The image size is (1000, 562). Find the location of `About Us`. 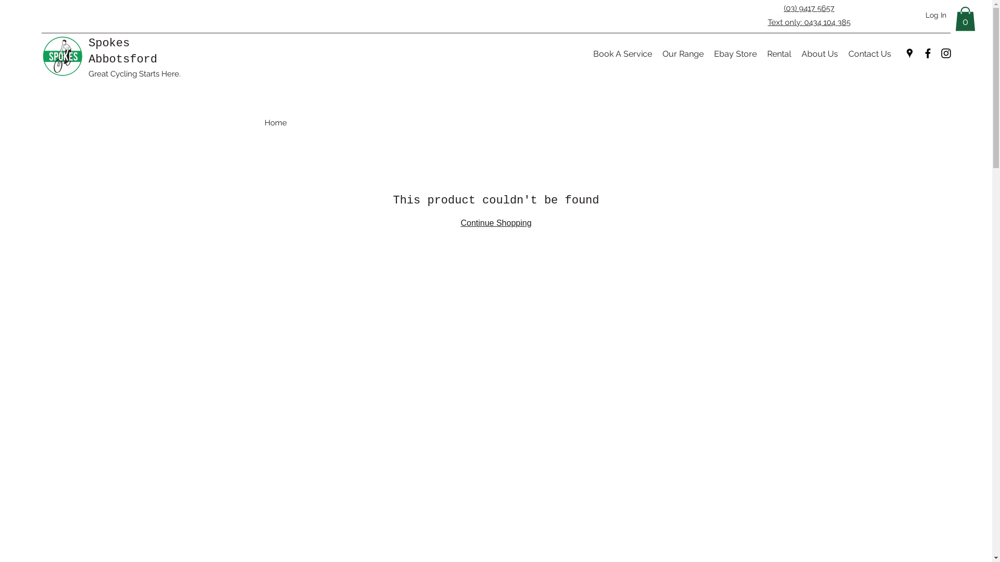

About Us is located at coordinates (820, 54).